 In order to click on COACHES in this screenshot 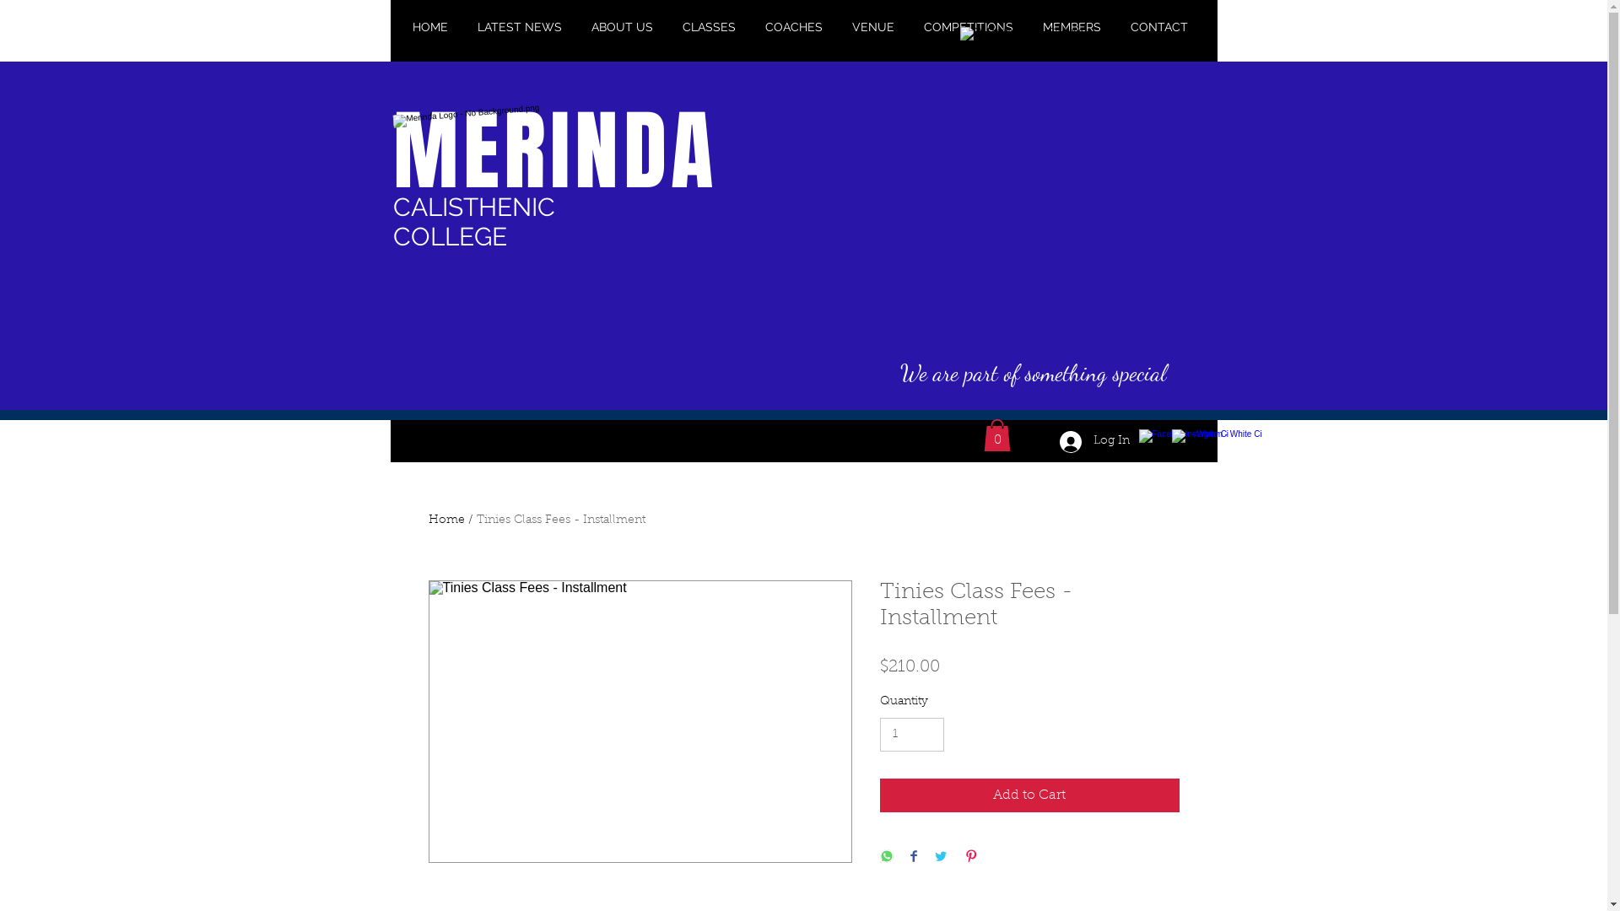, I will do `click(796, 27)`.